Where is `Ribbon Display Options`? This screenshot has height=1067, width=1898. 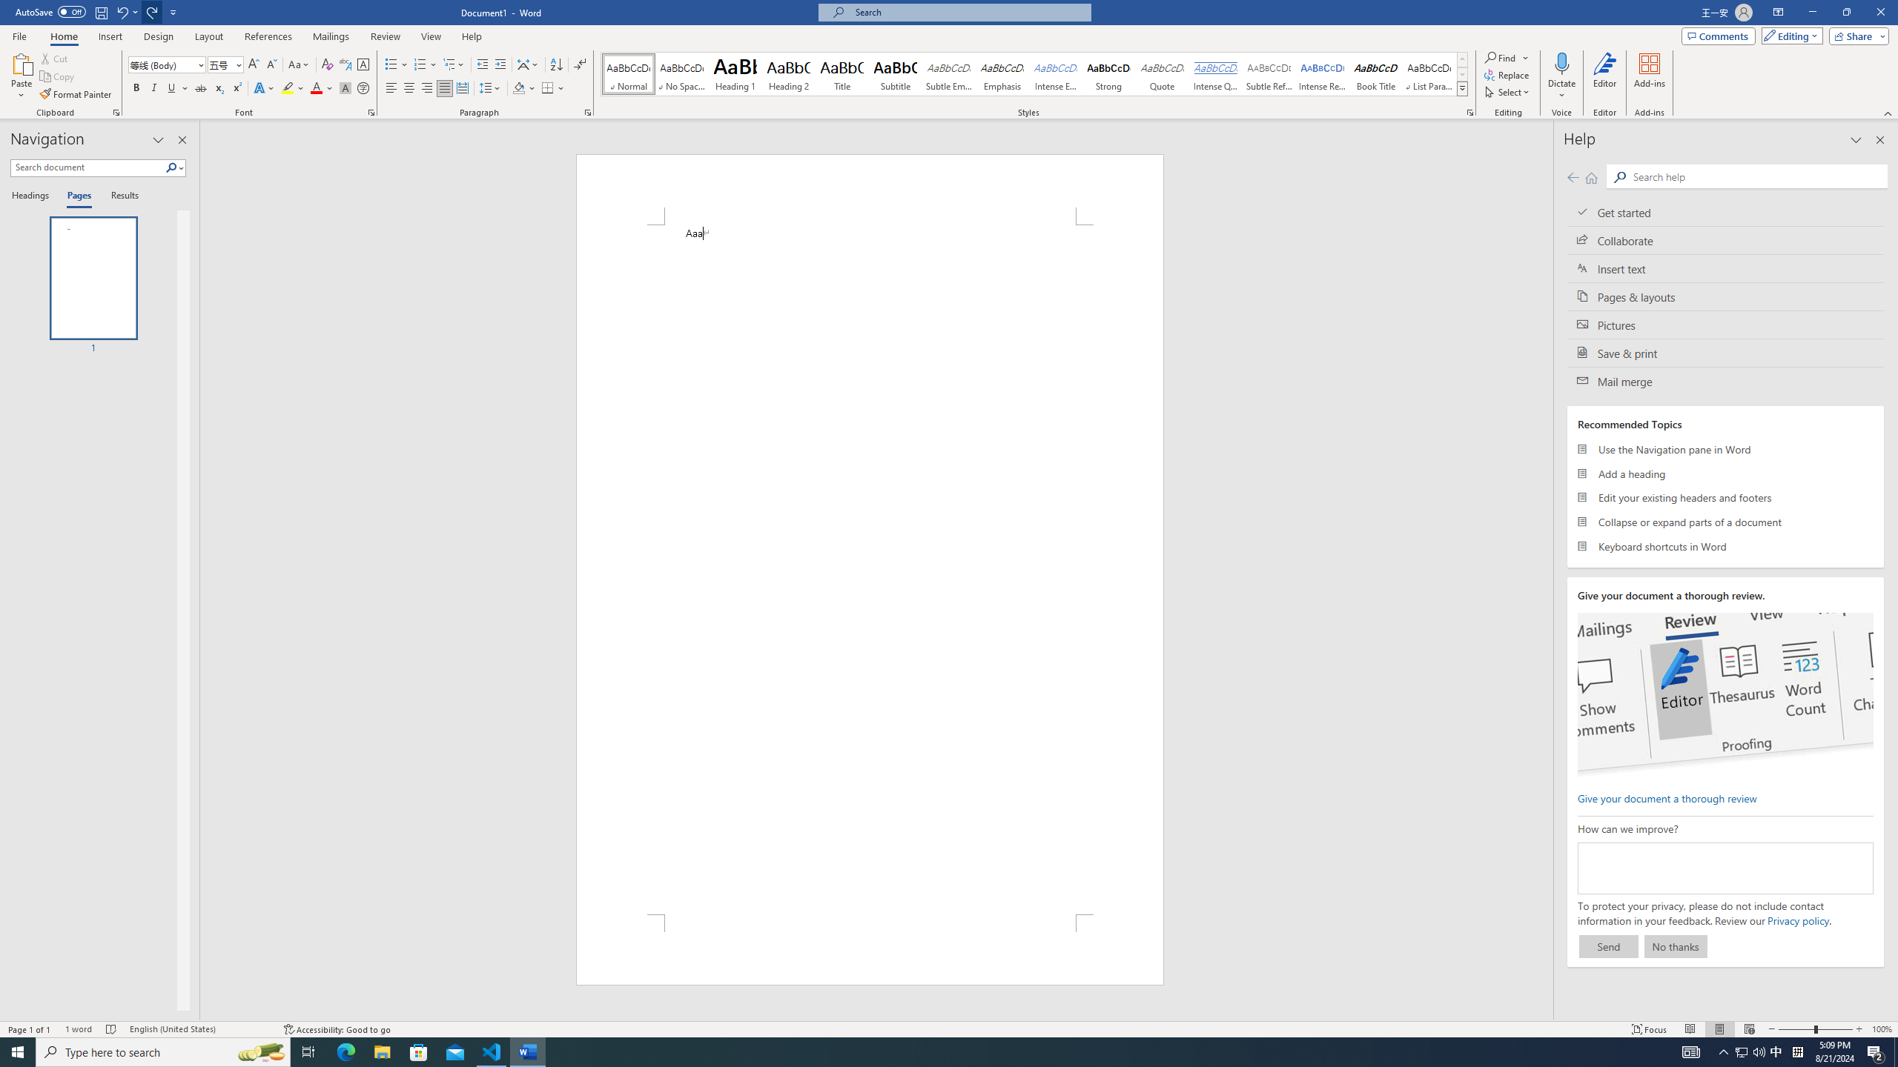
Ribbon Display Options is located at coordinates (1778, 13).